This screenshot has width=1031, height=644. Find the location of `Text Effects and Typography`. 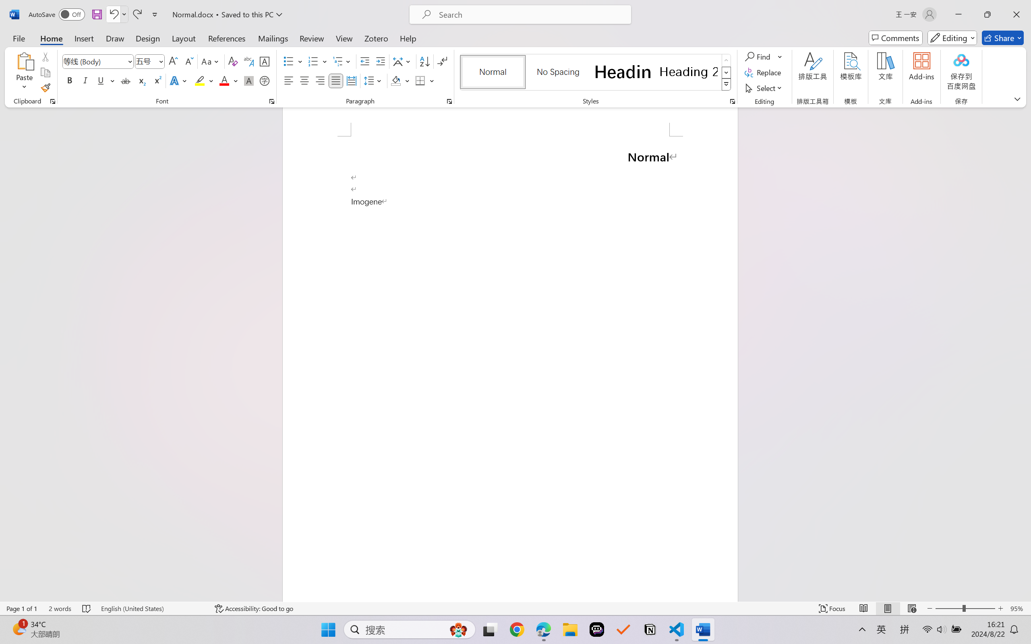

Text Effects and Typography is located at coordinates (179, 80).